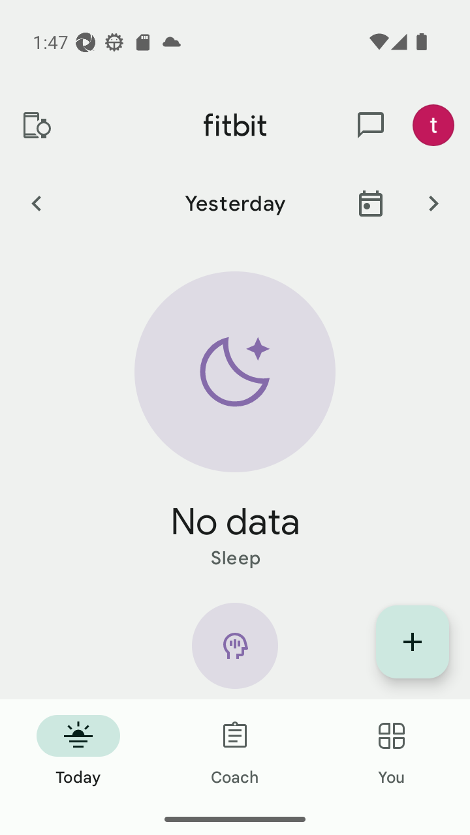  Describe the element at coordinates (392, 751) in the screenshot. I see `You` at that location.